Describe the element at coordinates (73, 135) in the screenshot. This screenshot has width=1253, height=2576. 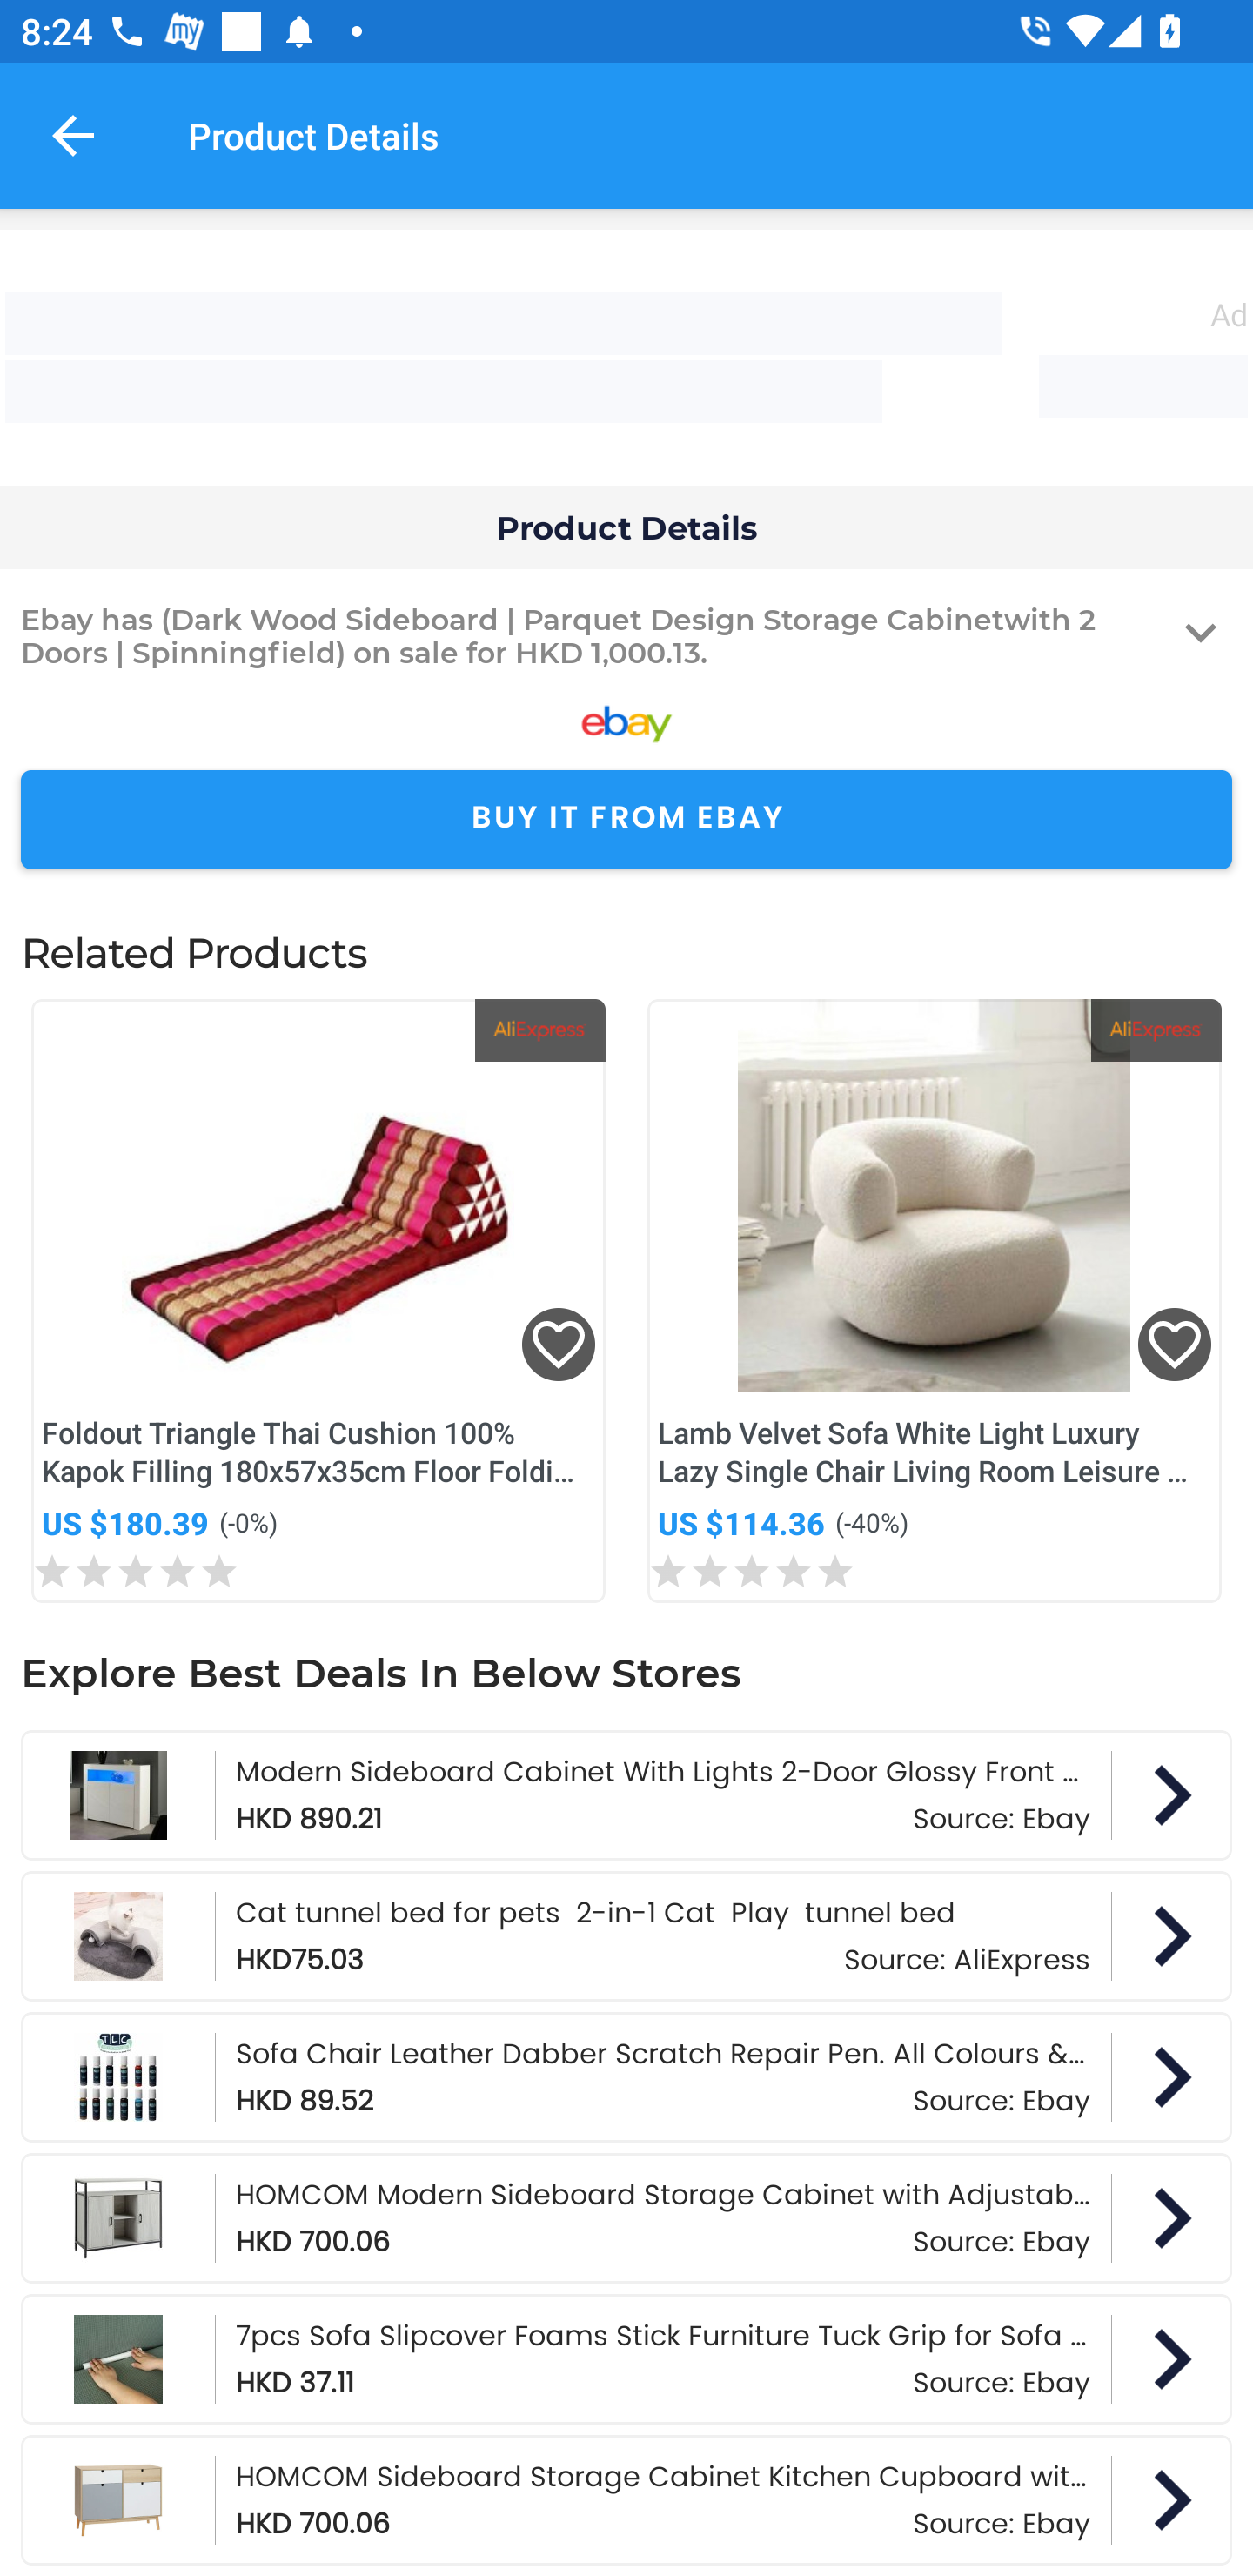
I see `Navigate up` at that location.